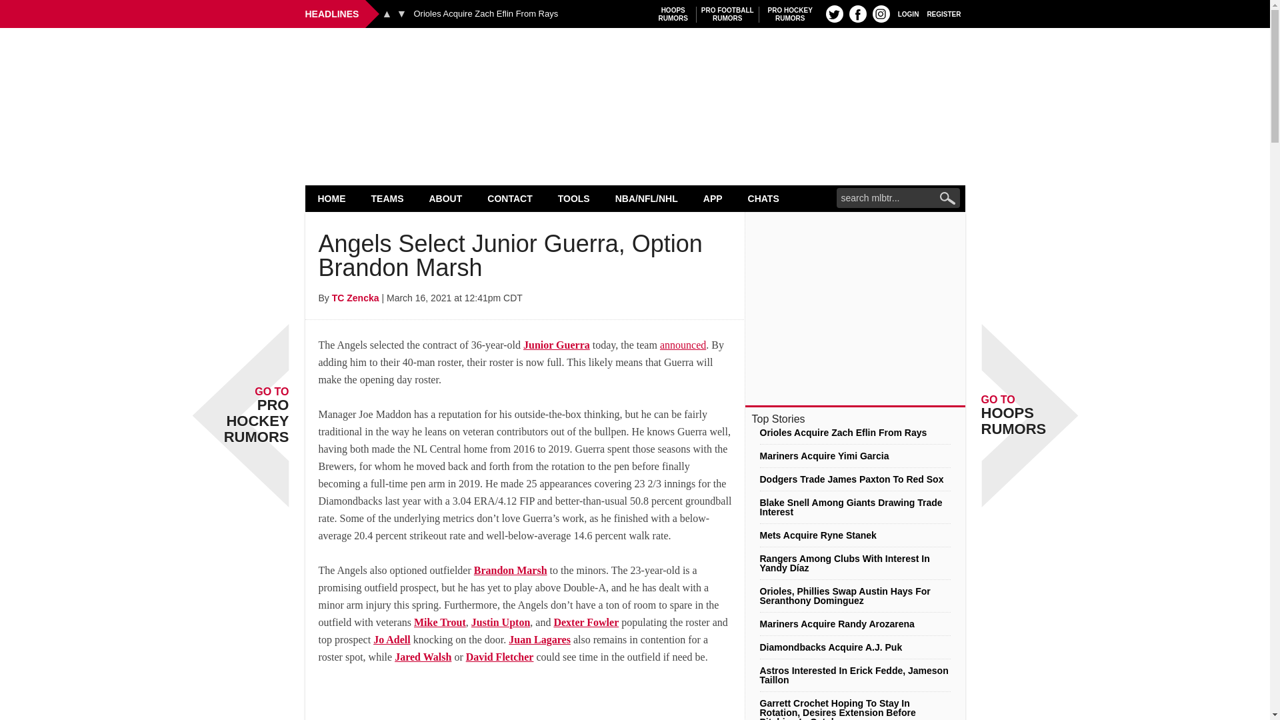 The height and width of the screenshot is (720, 1280). What do you see at coordinates (387, 13) in the screenshot?
I see `Twitter profile` at bounding box center [387, 13].